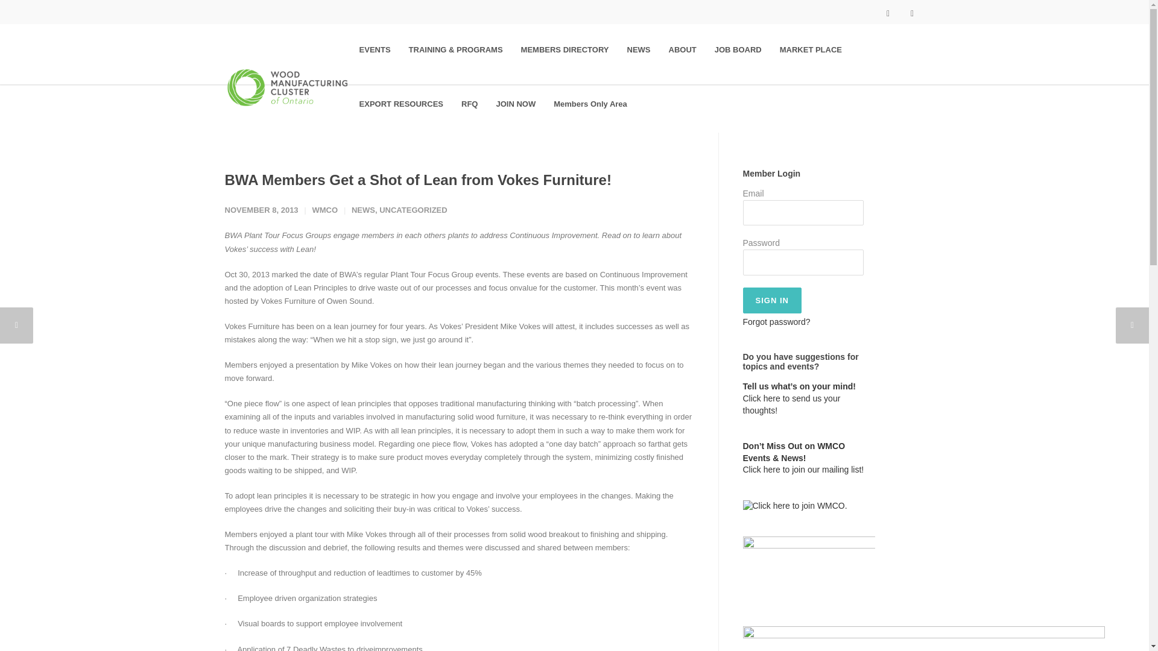 This screenshot has width=1158, height=651. What do you see at coordinates (469, 105) in the screenshot?
I see `RFQ` at bounding box center [469, 105].